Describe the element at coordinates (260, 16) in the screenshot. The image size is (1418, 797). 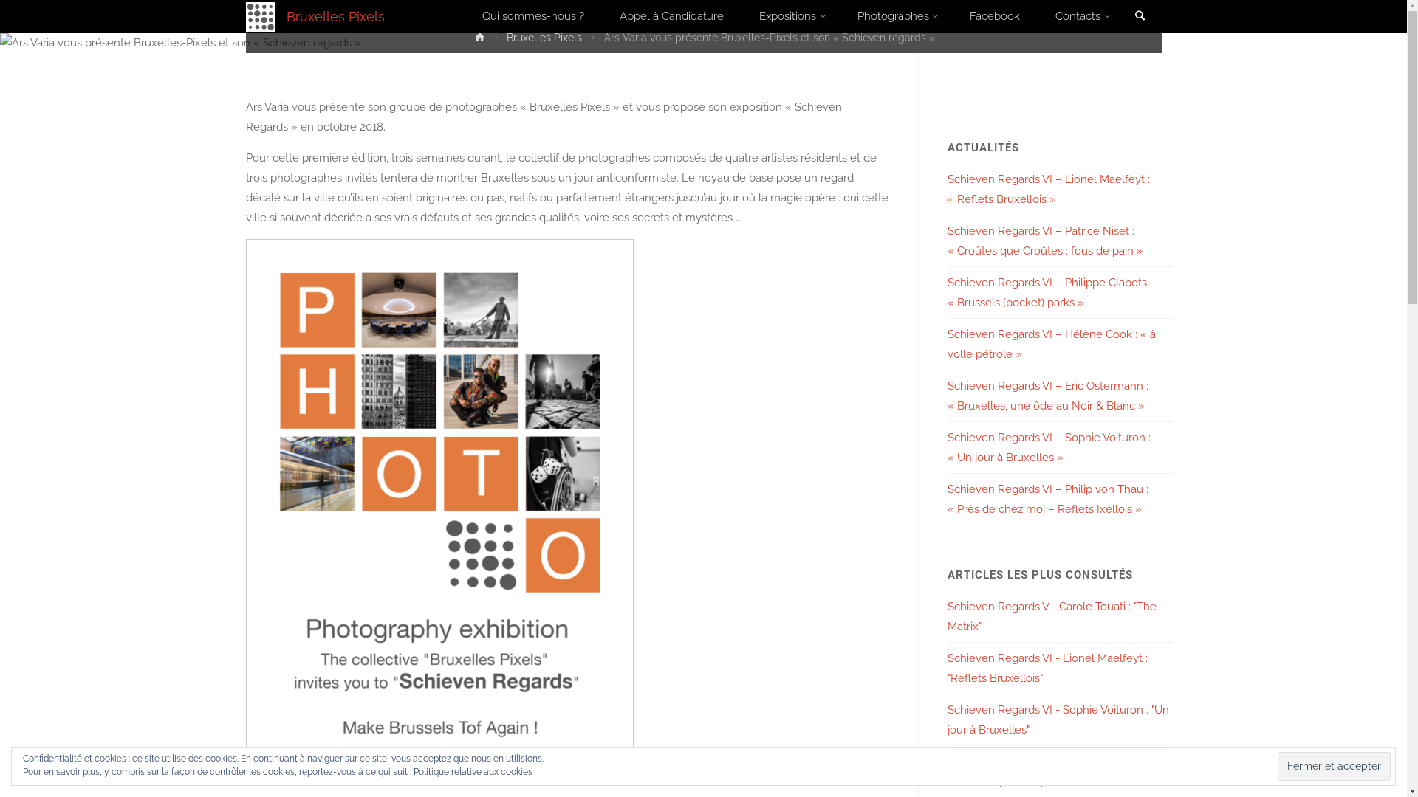
I see `Bruxelles Pixels` at that location.